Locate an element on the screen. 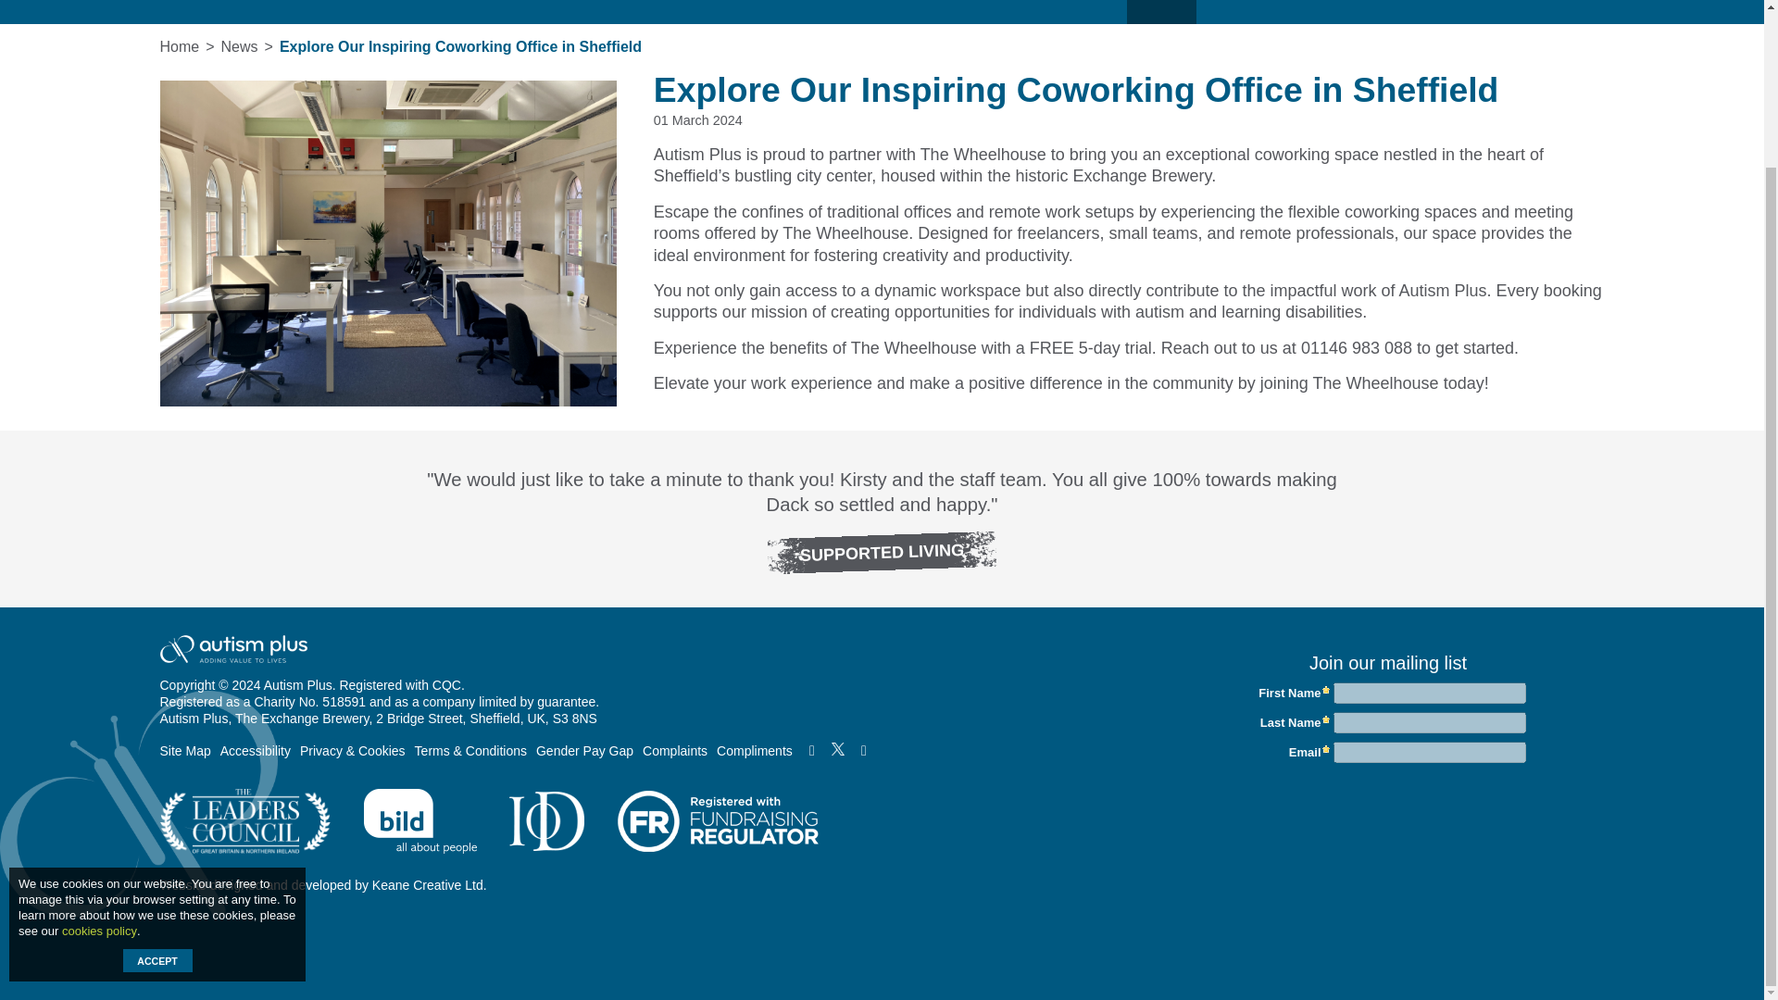 The width and height of the screenshot is (1778, 1000). About Us is located at coordinates (274, 11).